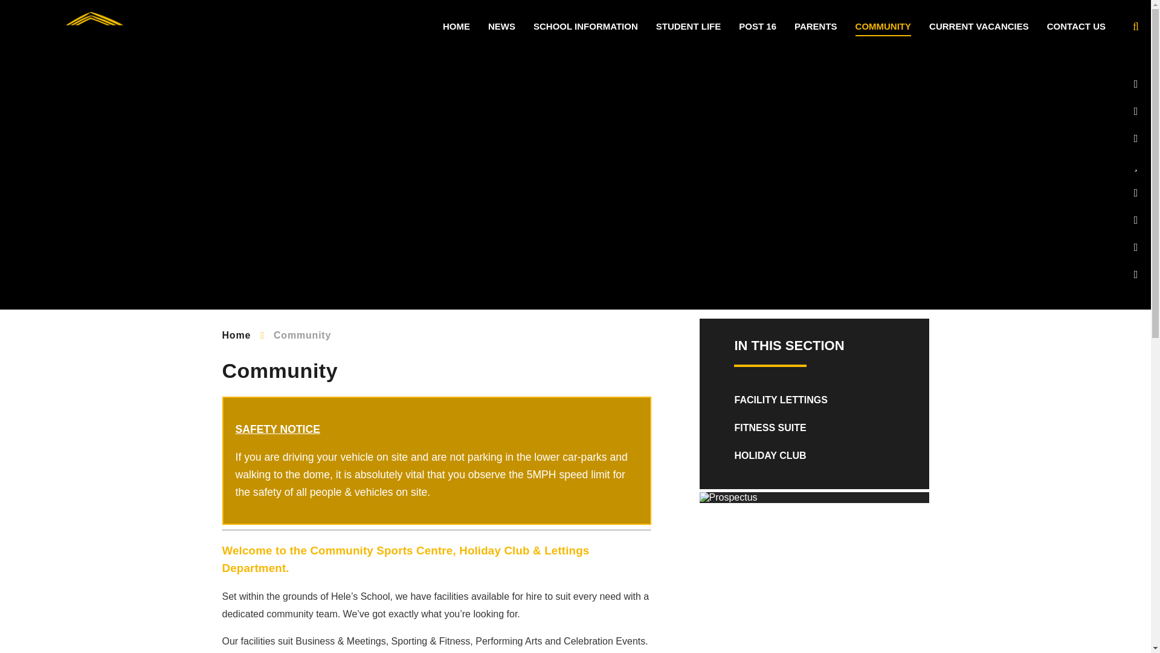  I want to click on SCHOOL INFORMATION, so click(585, 26).